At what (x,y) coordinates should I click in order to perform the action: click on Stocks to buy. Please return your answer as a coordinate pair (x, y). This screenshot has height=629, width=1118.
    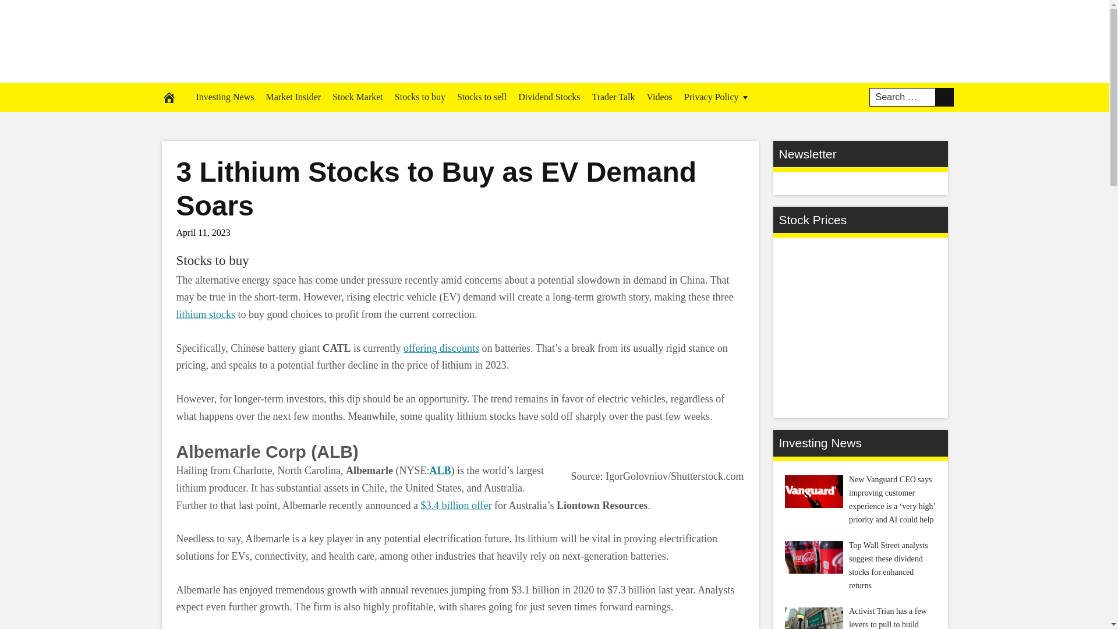
    Looking at the image, I should click on (212, 261).